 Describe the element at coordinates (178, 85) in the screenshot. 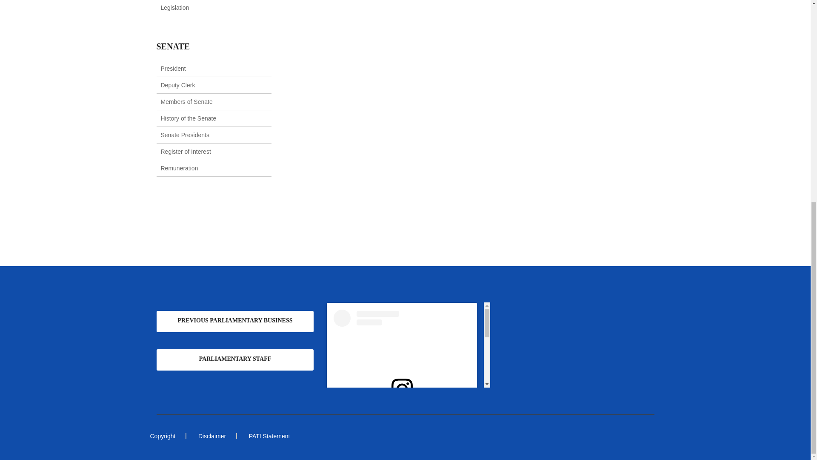

I see `Deputy Clerk` at that location.